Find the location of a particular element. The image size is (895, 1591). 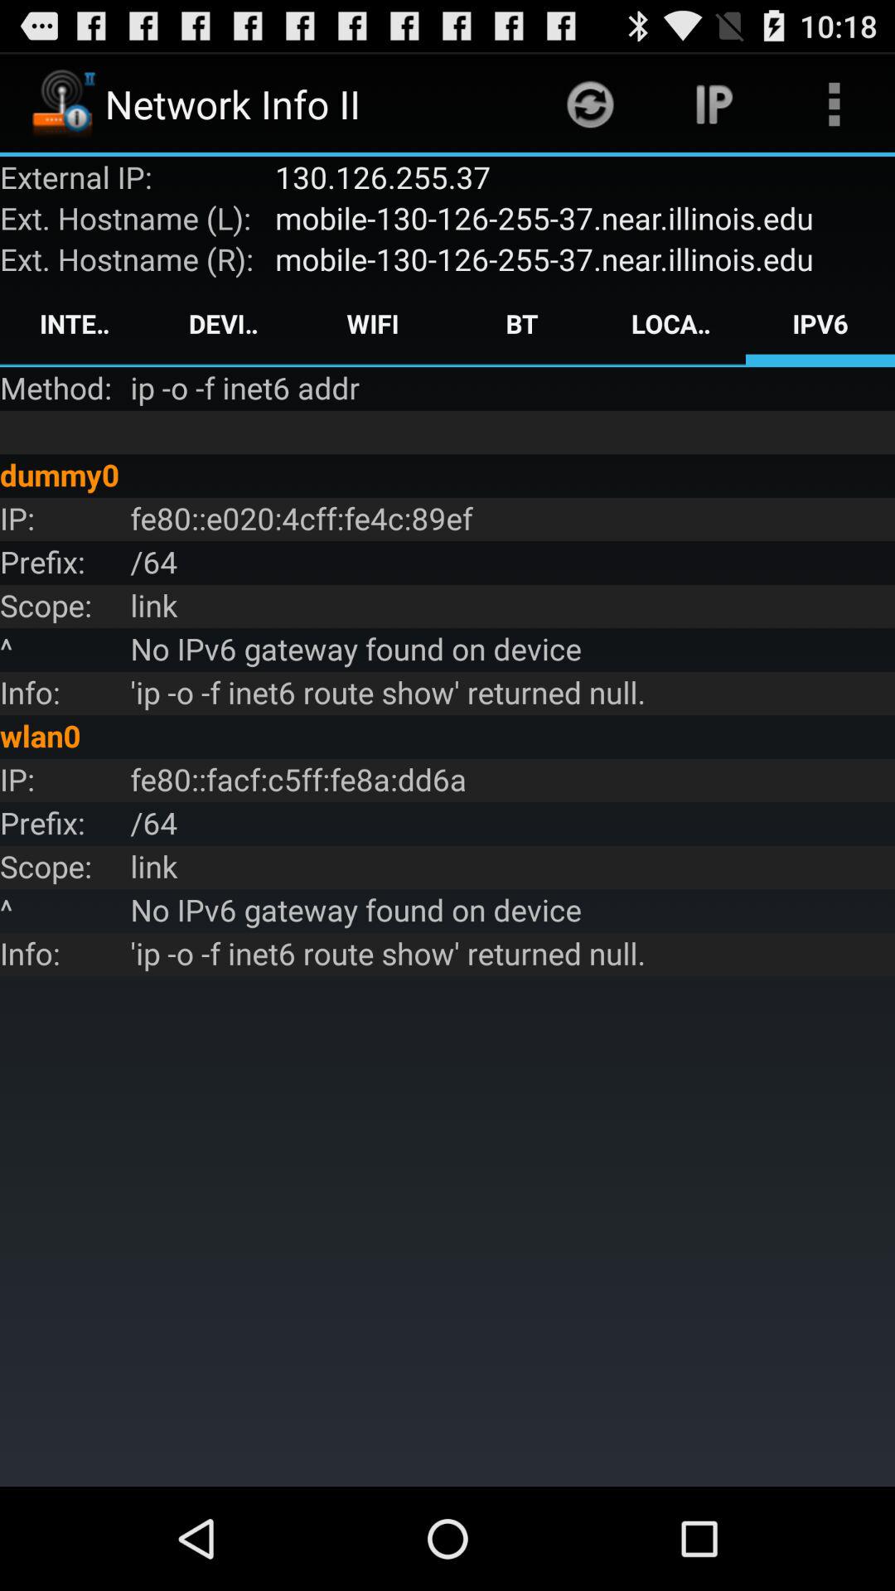

select icon next to the bt icon is located at coordinates (373, 323).